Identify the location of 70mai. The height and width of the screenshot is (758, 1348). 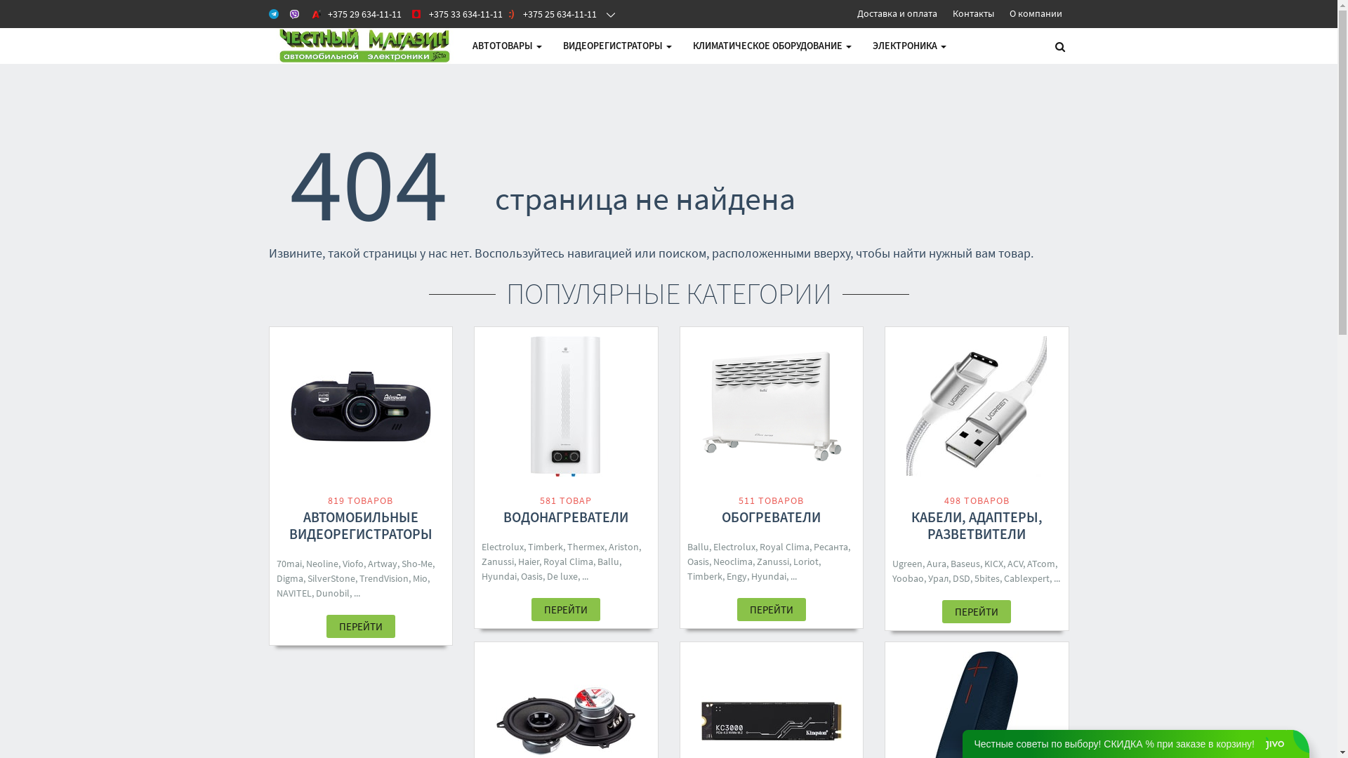
(289, 564).